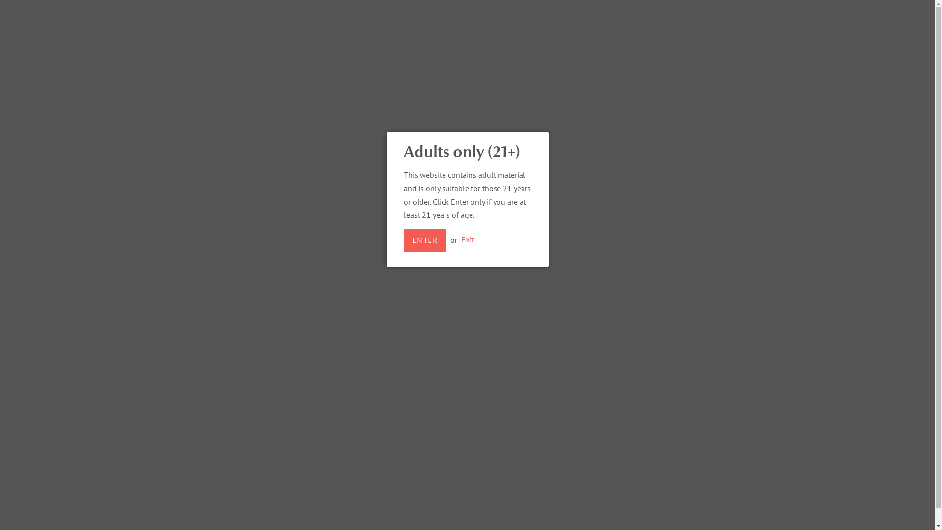 The height and width of the screenshot is (530, 942). Describe the element at coordinates (562, 415) in the screenshot. I see `Terms of service` at that location.